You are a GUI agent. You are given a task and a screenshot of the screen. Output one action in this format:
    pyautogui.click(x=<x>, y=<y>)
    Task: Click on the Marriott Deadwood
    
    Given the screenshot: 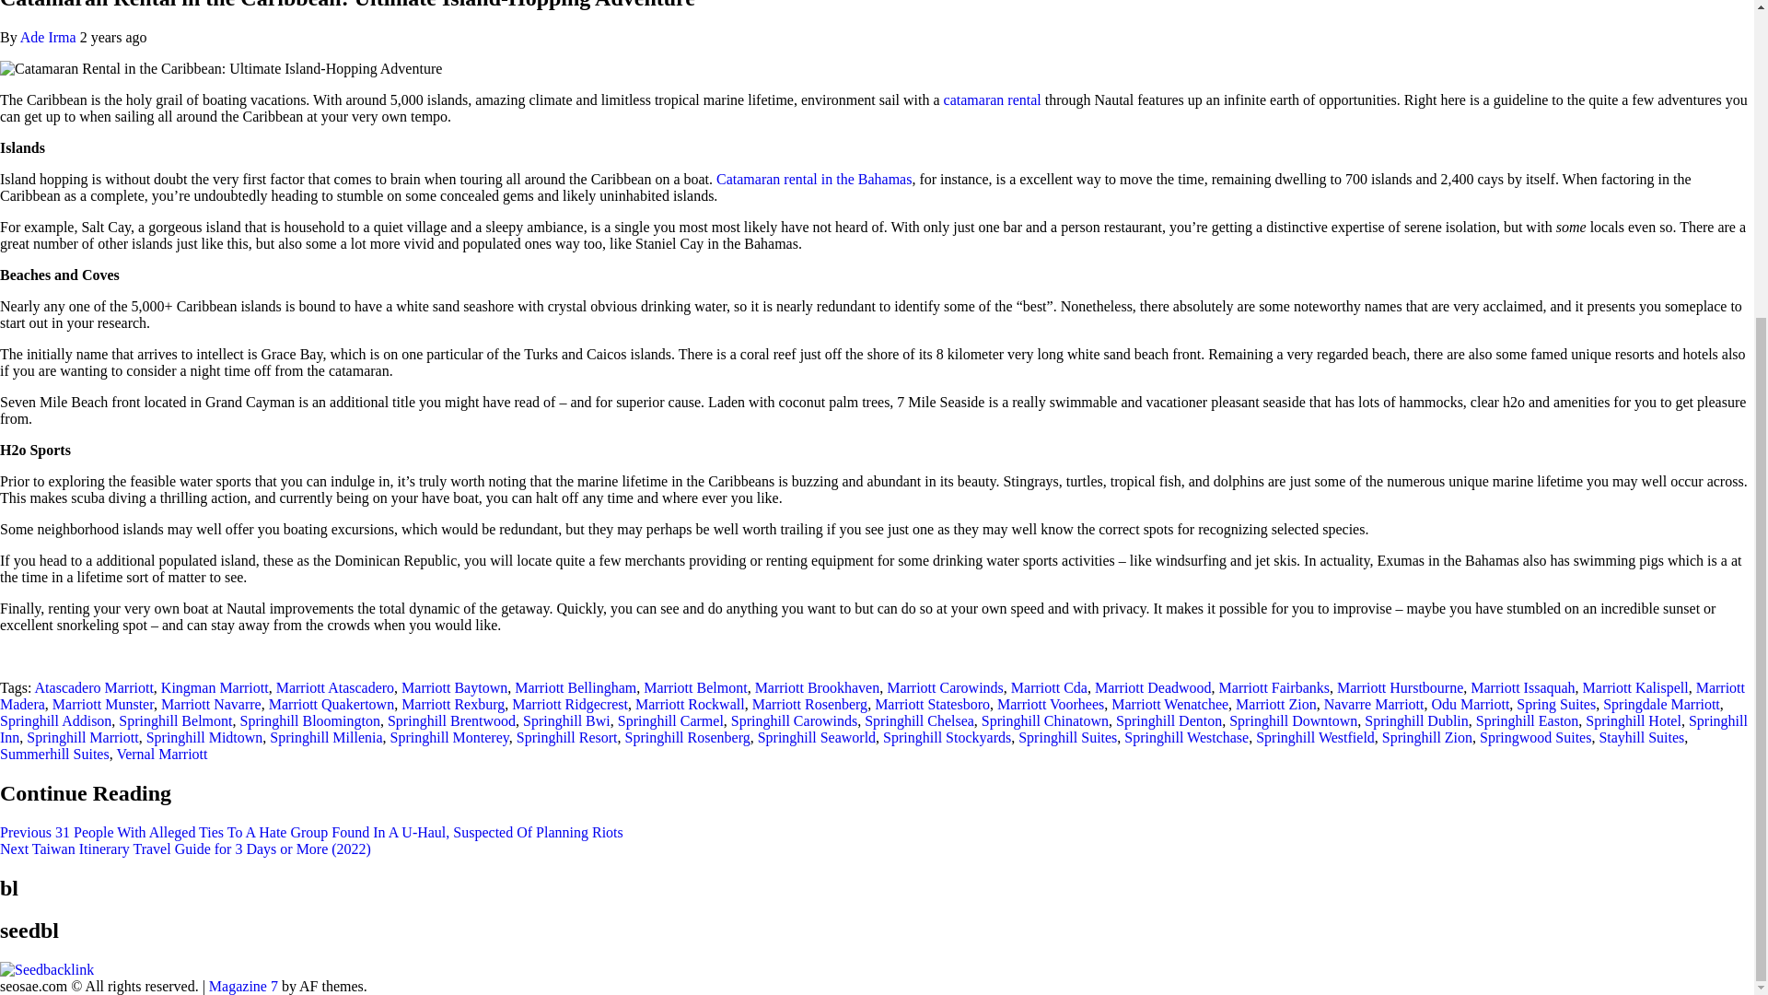 What is the action you would take?
    pyautogui.click(x=1153, y=687)
    